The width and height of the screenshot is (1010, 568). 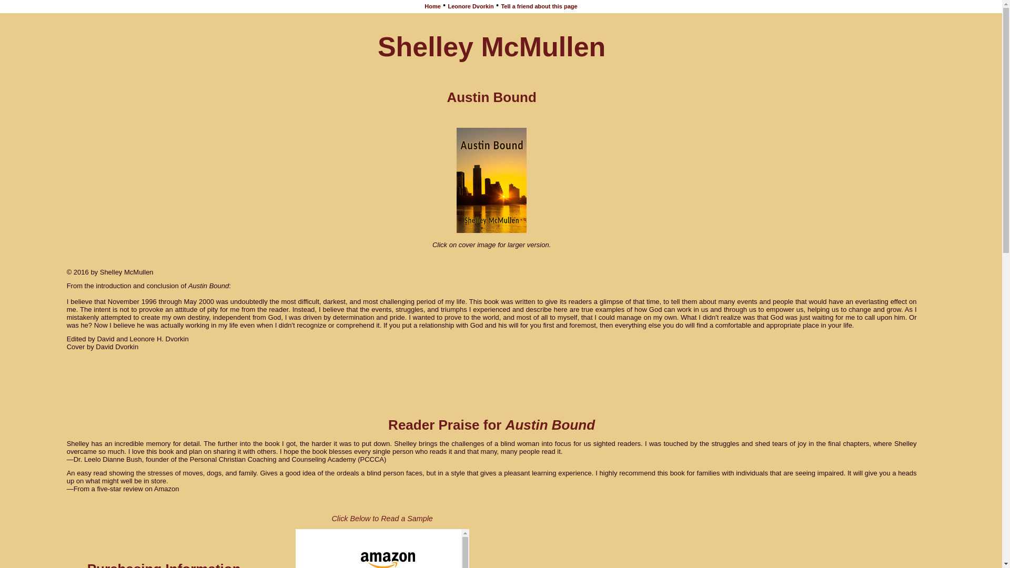 I want to click on Leonore Dvorkin, so click(x=470, y=6).